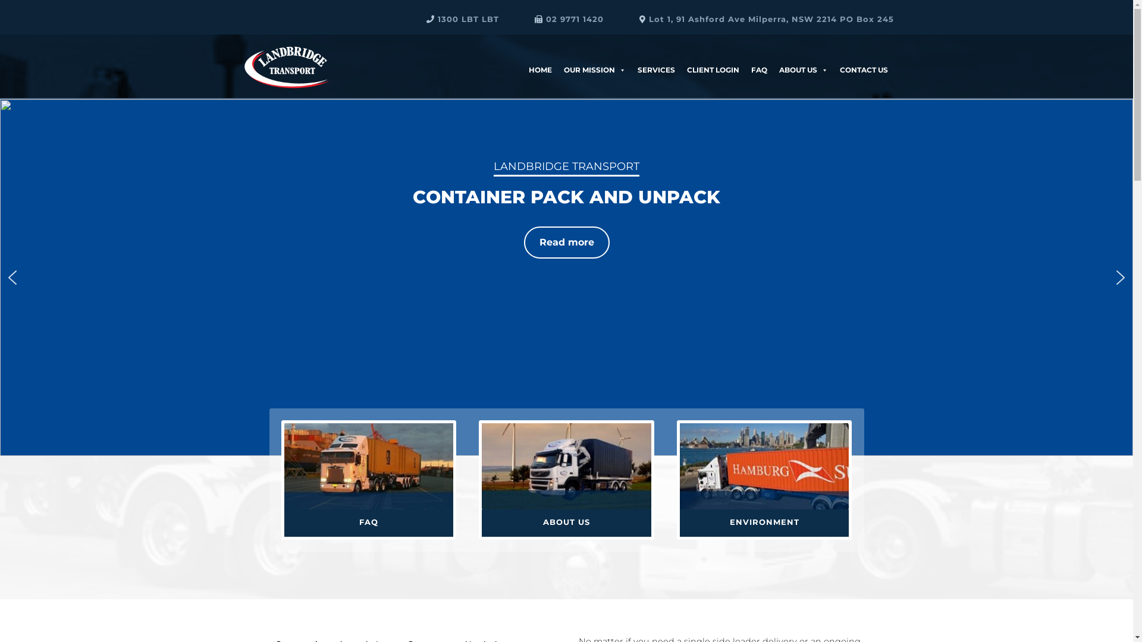  What do you see at coordinates (759, 58) in the screenshot?
I see `FAQ` at bounding box center [759, 58].